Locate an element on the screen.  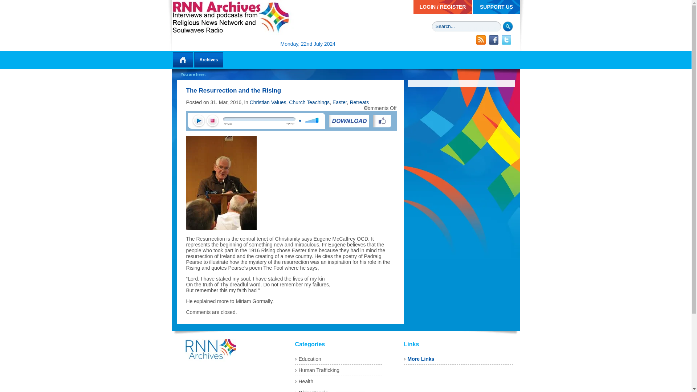
Human Trafficking is located at coordinates (319, 370).